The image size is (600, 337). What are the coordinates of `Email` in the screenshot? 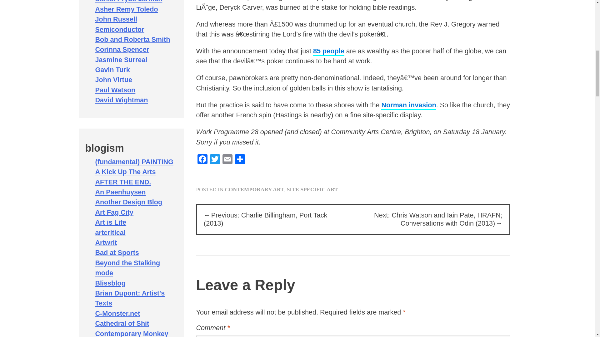 It's located at (227, 160).